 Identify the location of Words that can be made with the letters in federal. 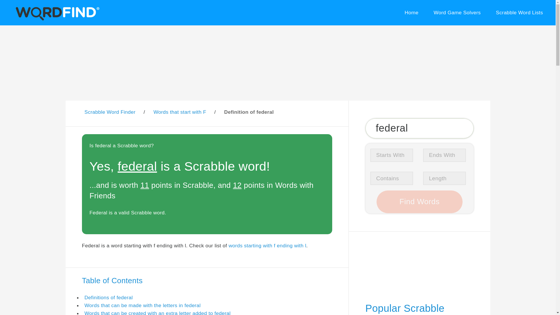
(142, 305).